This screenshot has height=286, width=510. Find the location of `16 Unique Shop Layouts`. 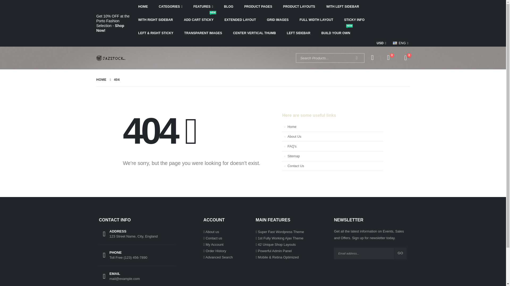

16 Unique Shop Layouts is located at coordinates (277, 244).